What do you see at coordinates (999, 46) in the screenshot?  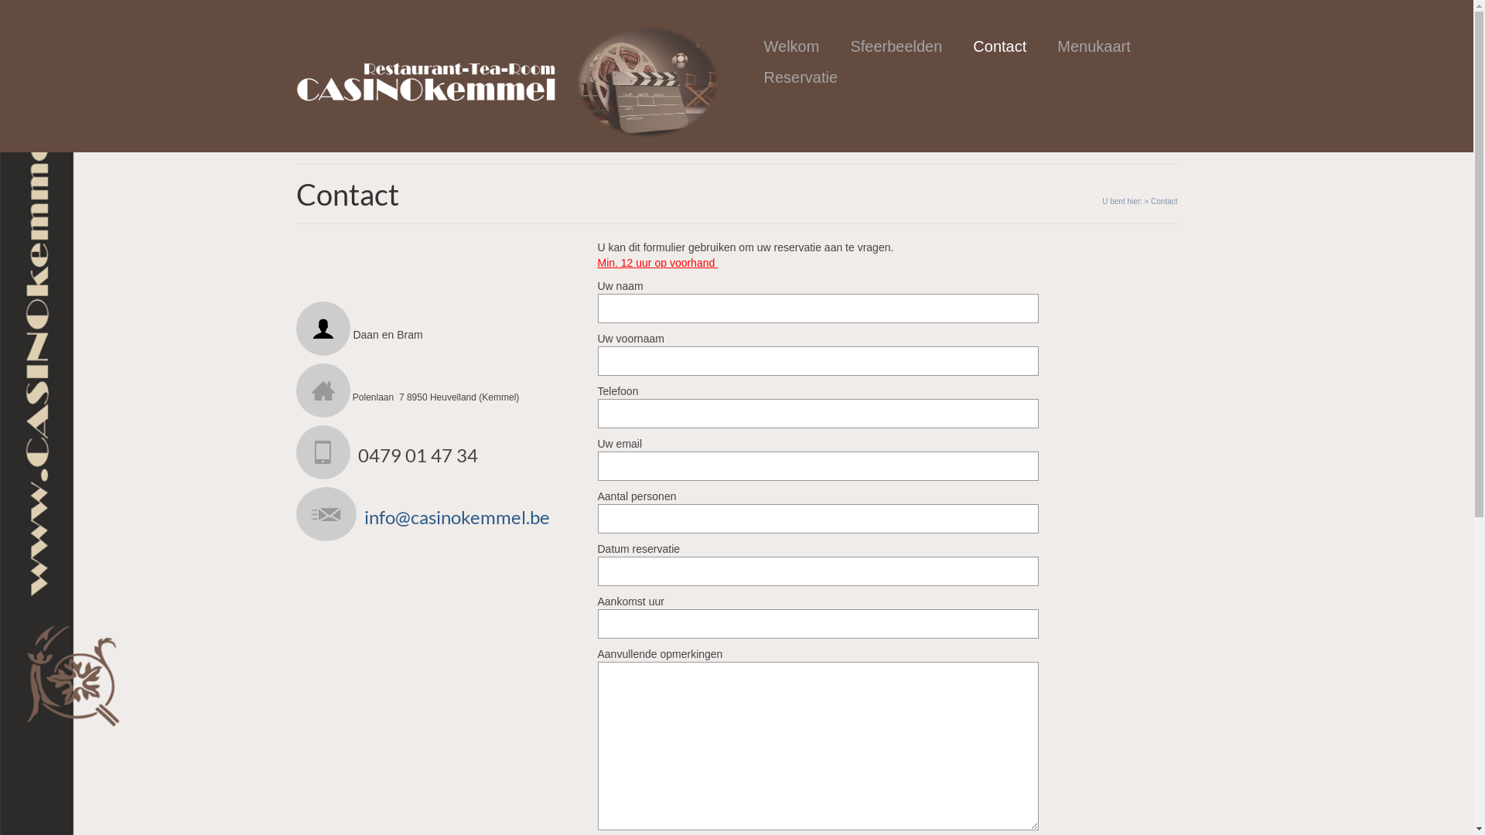 I see `Contact` at bounding box center [999, 46].